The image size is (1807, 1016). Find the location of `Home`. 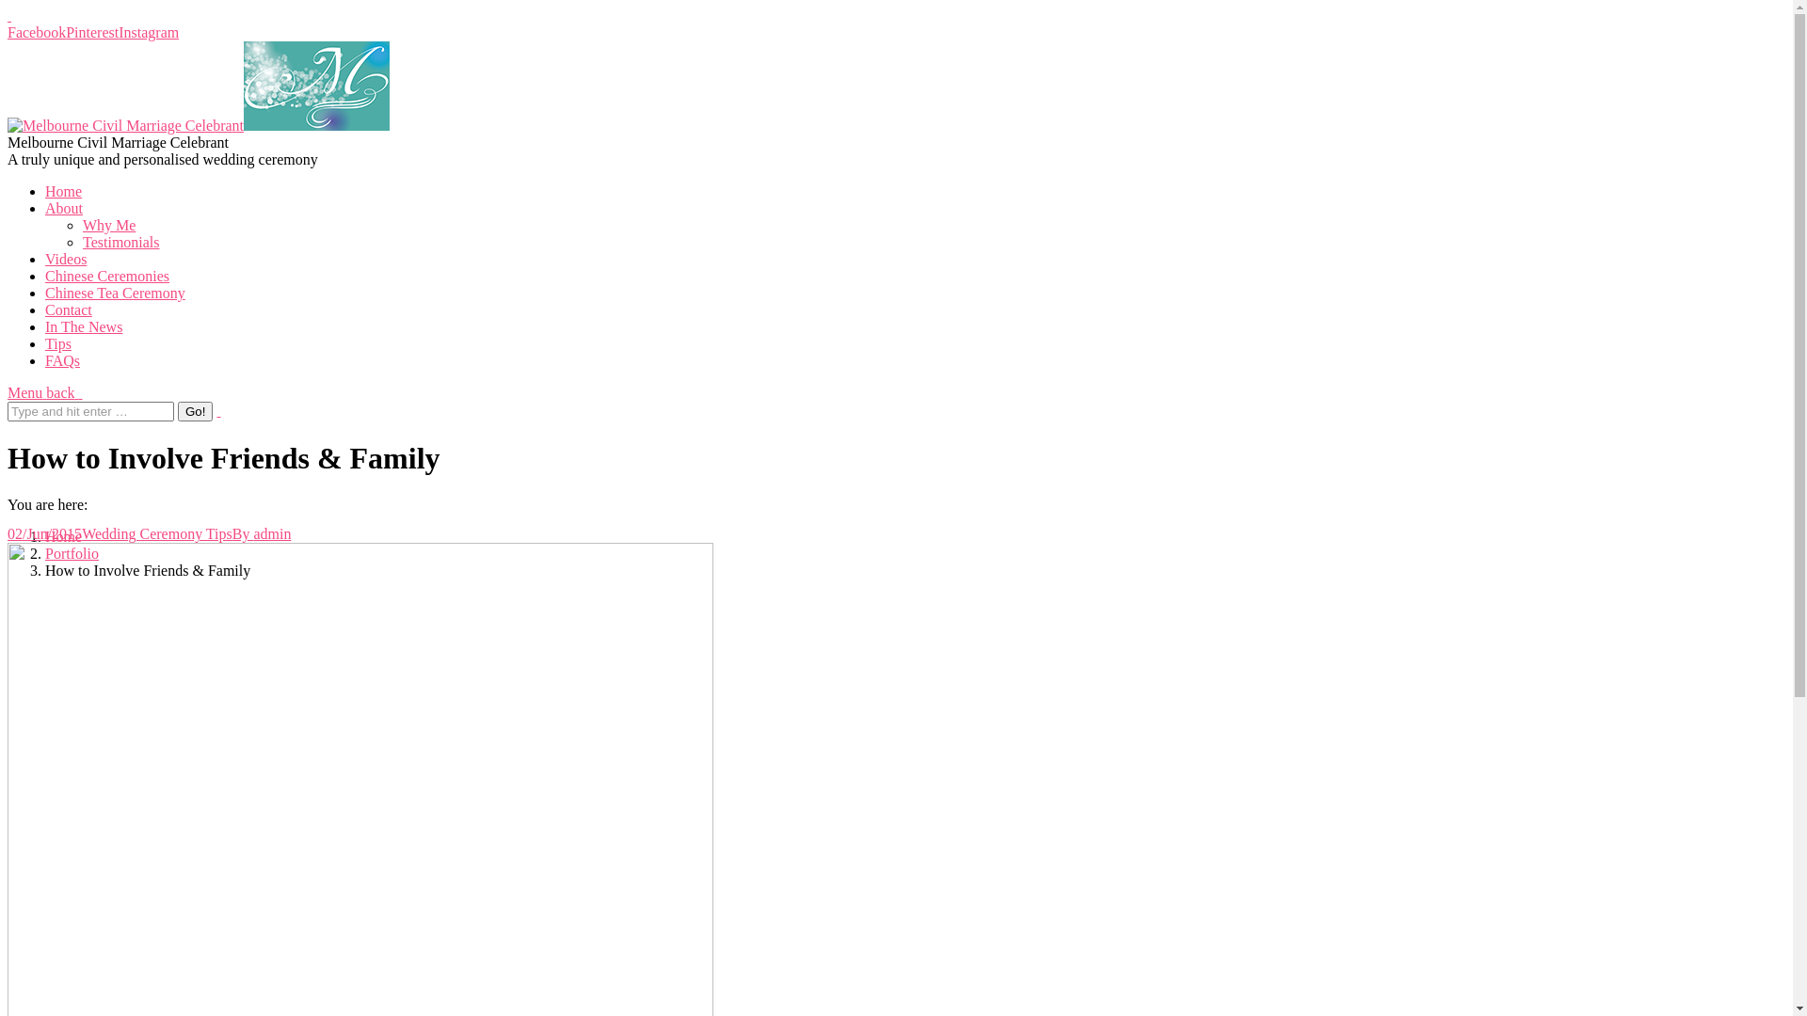

Home is located at coordinates (64, 536).